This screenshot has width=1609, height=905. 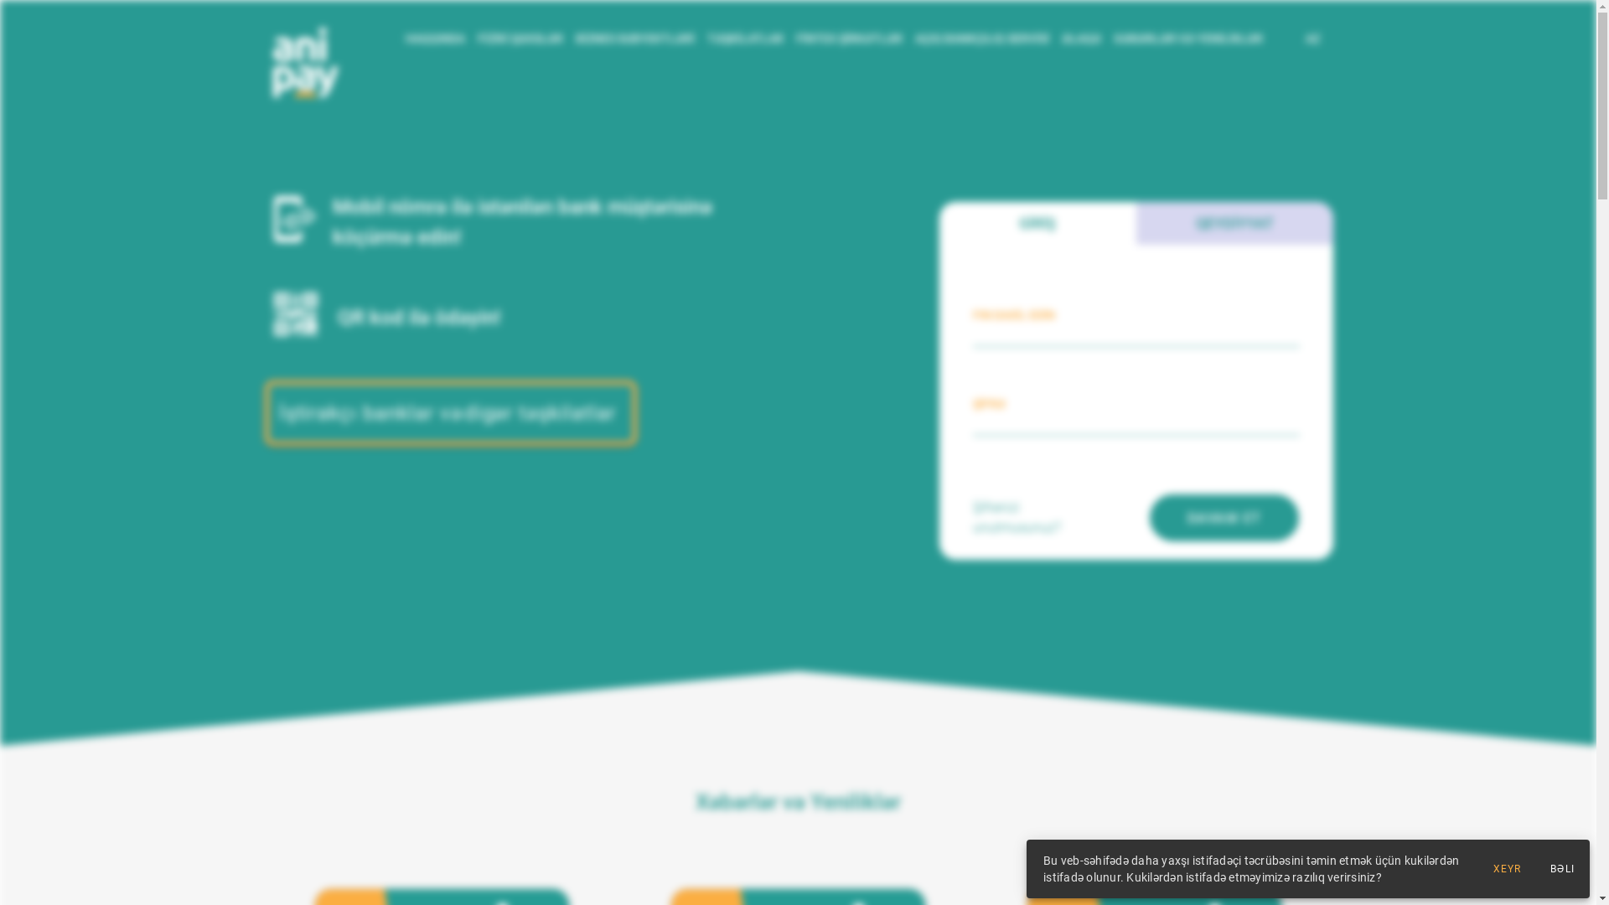 What do you see at coordinates (1507, 869) in the screenshot?
I see `XEYR` at bounding box center [1507, 869].